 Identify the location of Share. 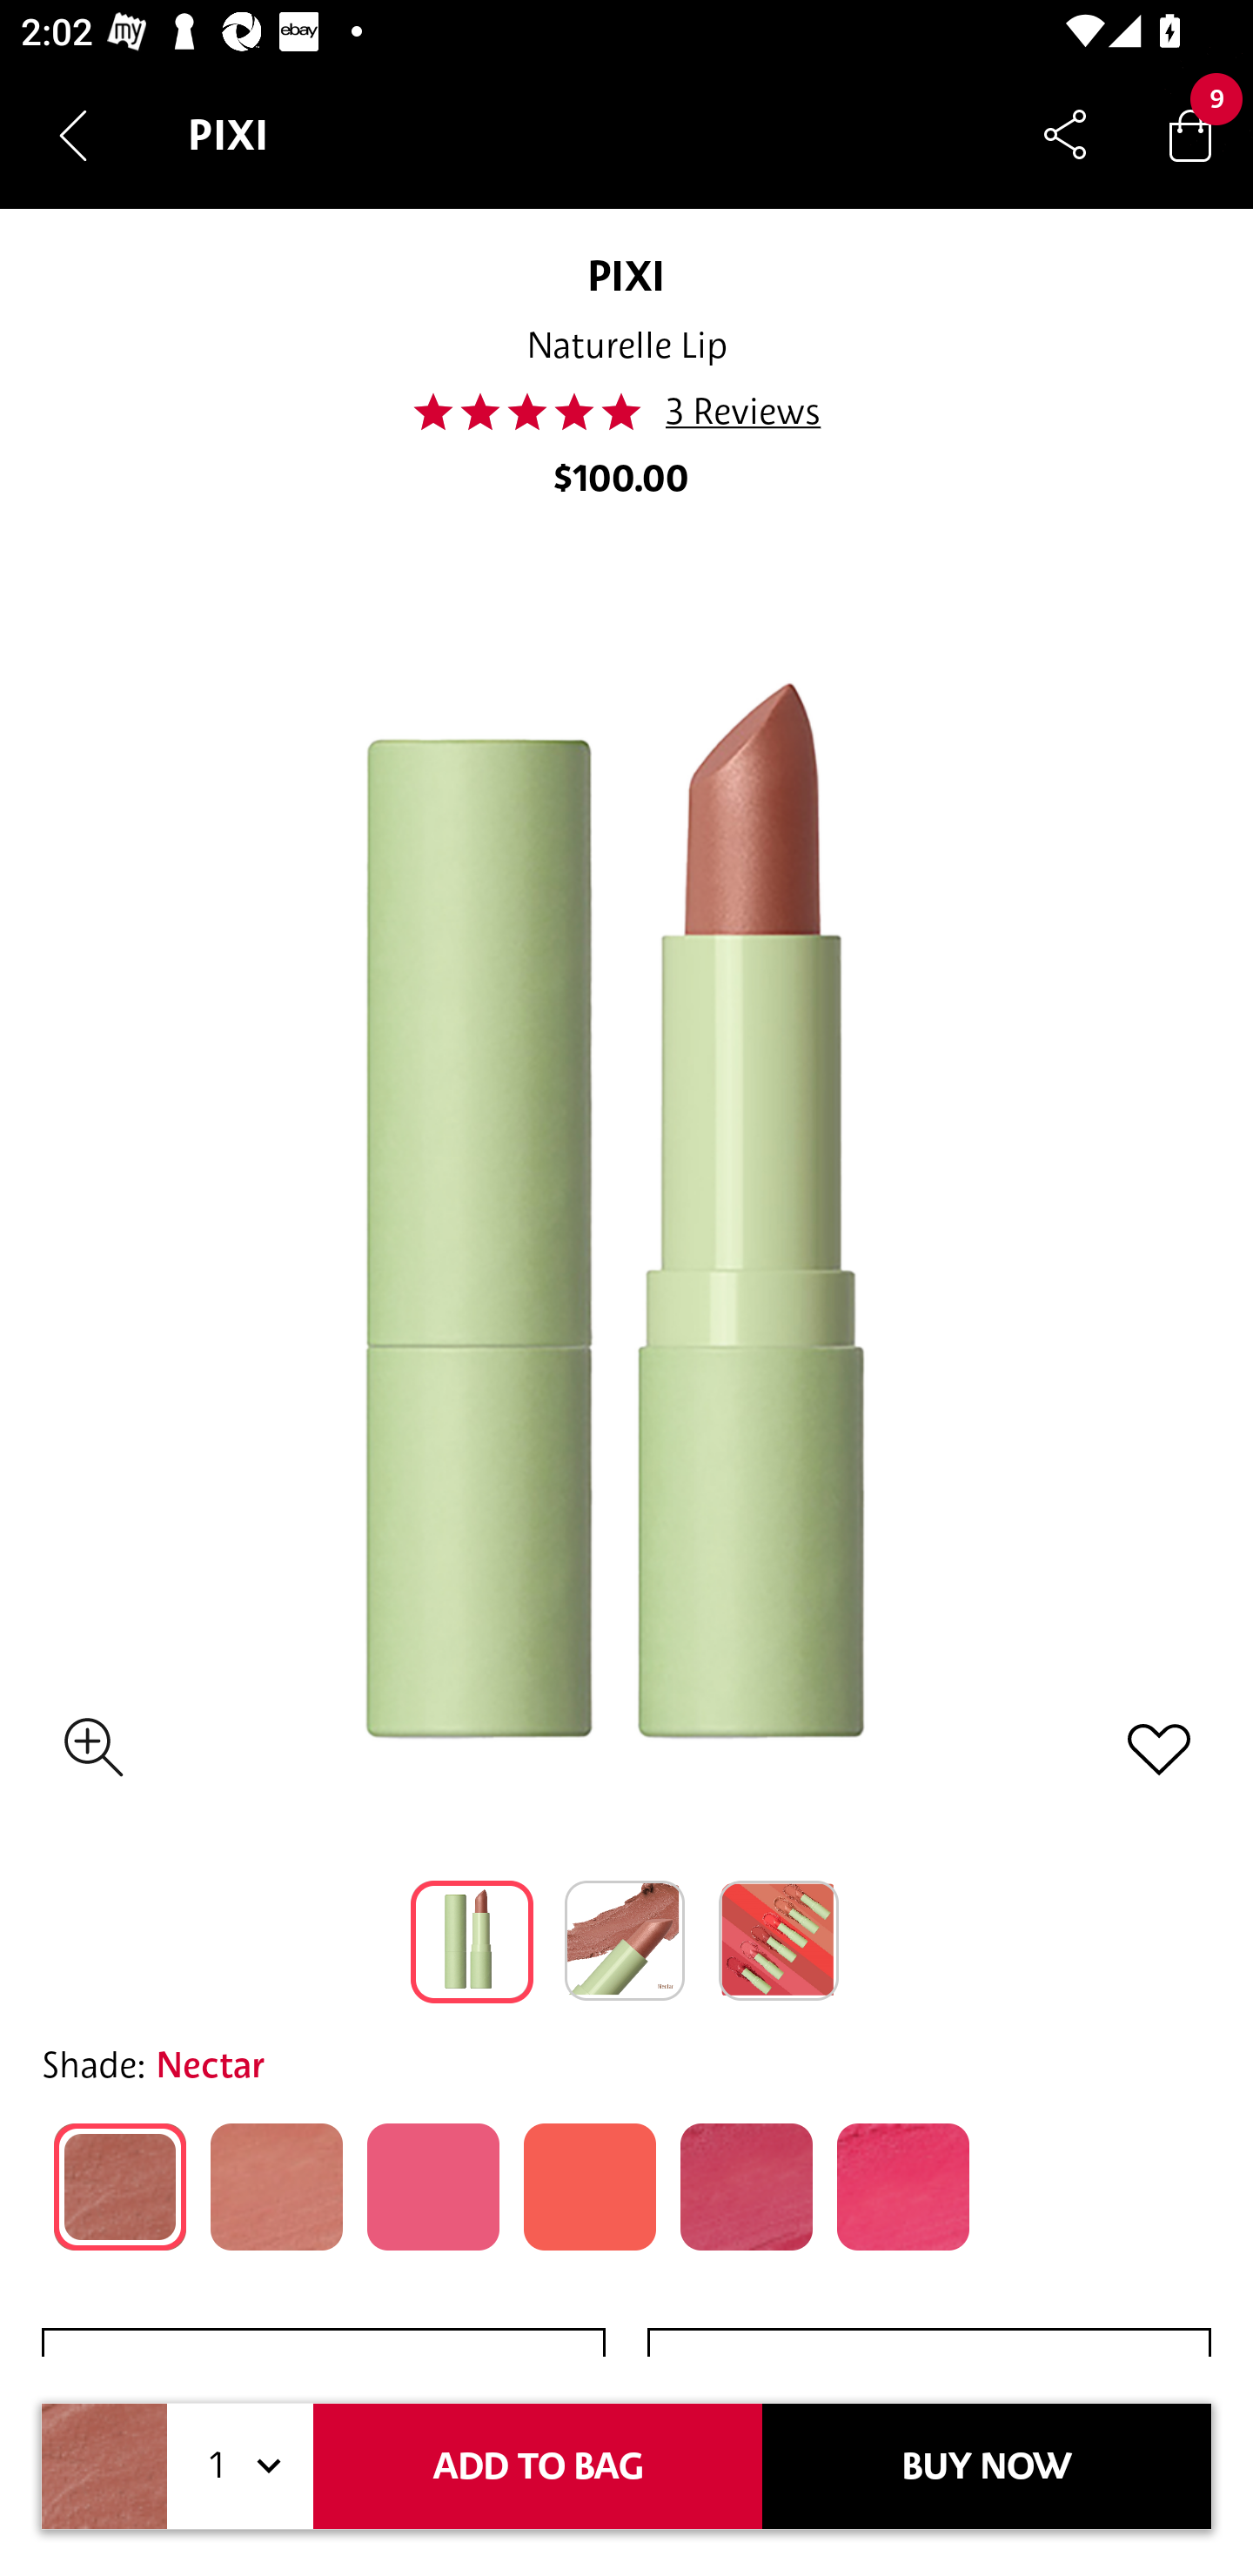
(1065, 134).